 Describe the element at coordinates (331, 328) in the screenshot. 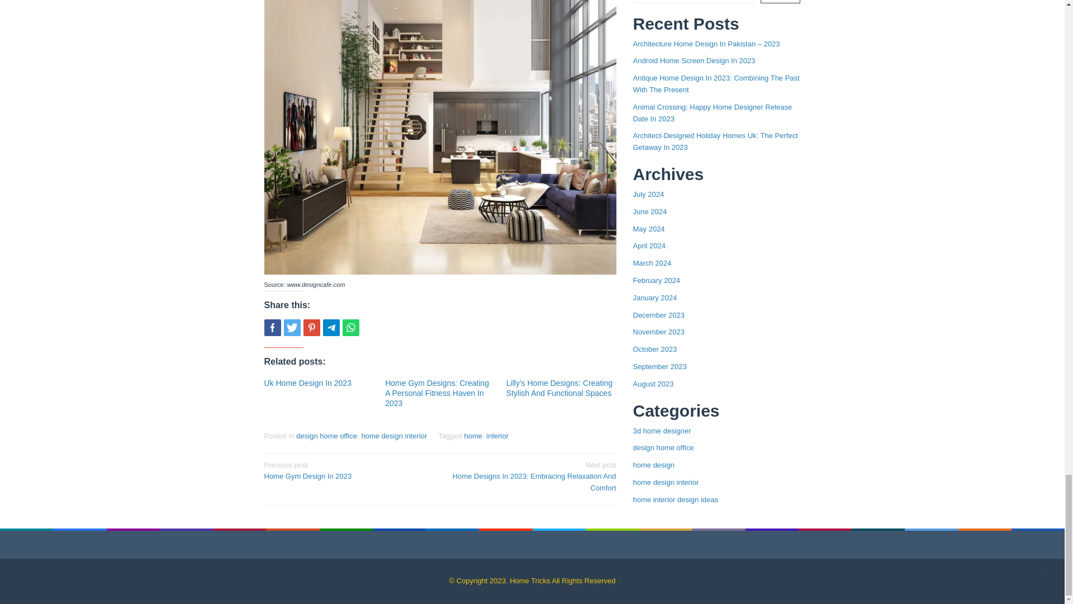

I see `Telegram Share` at that location.